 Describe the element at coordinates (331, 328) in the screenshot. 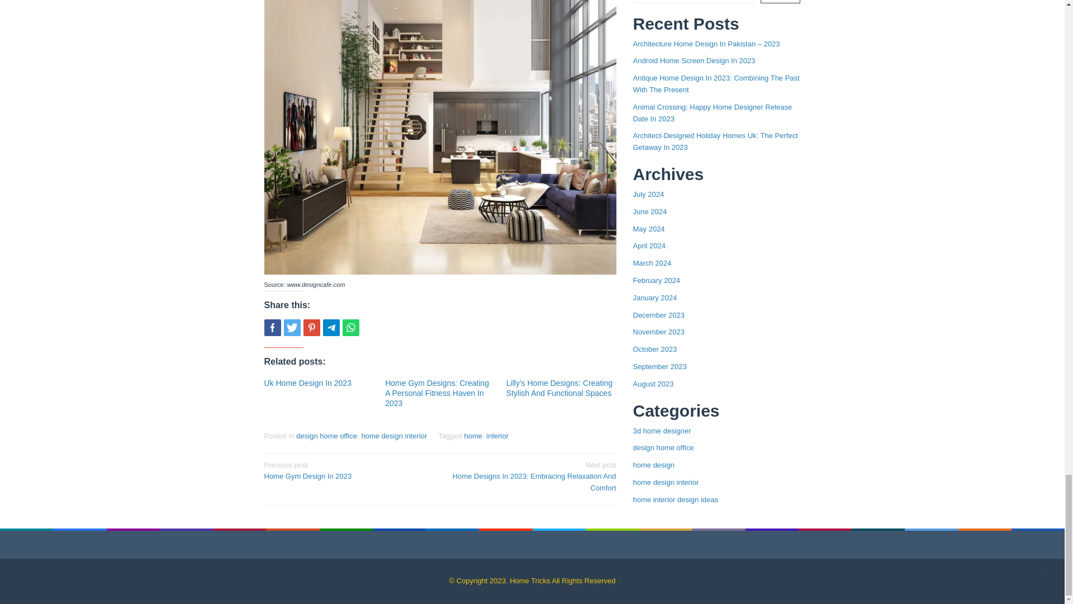

I see `Telegram Share` at that location.